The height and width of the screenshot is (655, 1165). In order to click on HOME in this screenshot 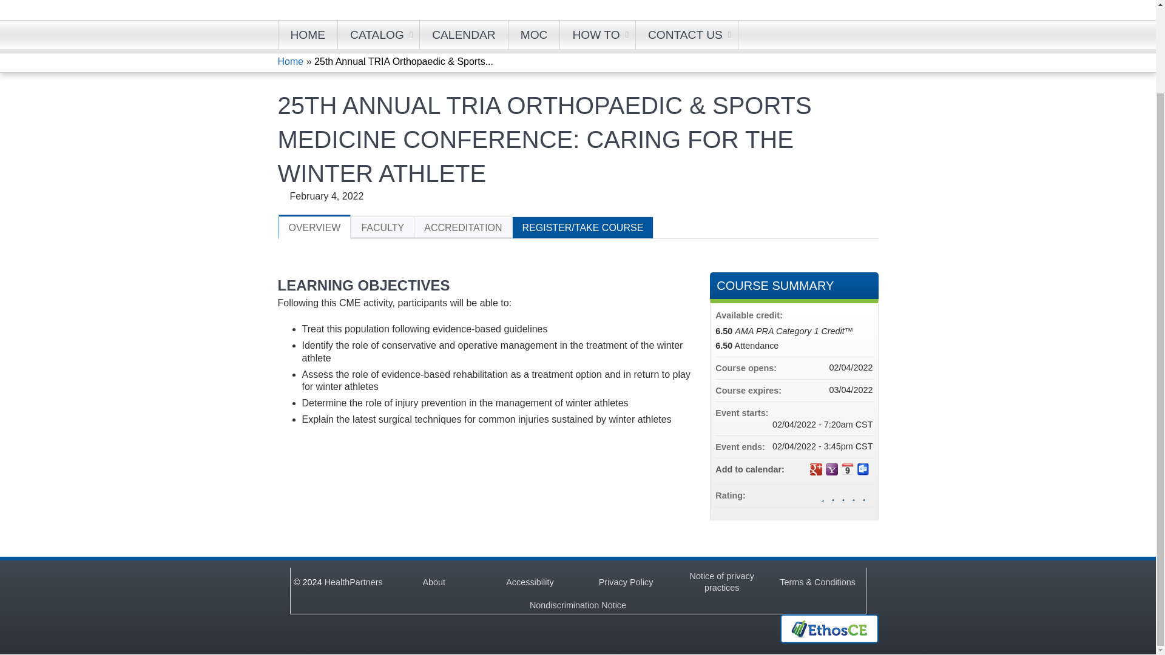, I will do `click(308, 35)`.